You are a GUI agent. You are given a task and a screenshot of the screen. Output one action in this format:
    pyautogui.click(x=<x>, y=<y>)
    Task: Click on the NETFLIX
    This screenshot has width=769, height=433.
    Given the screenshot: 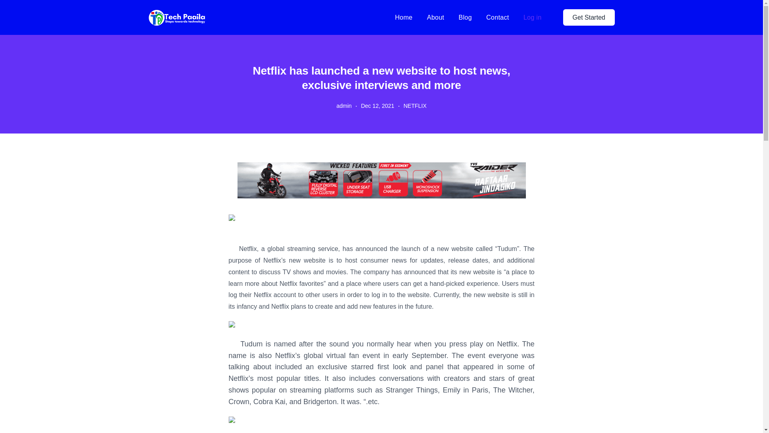 What is the action you would take?
    pyautogui.click(x=415, y=106)
    